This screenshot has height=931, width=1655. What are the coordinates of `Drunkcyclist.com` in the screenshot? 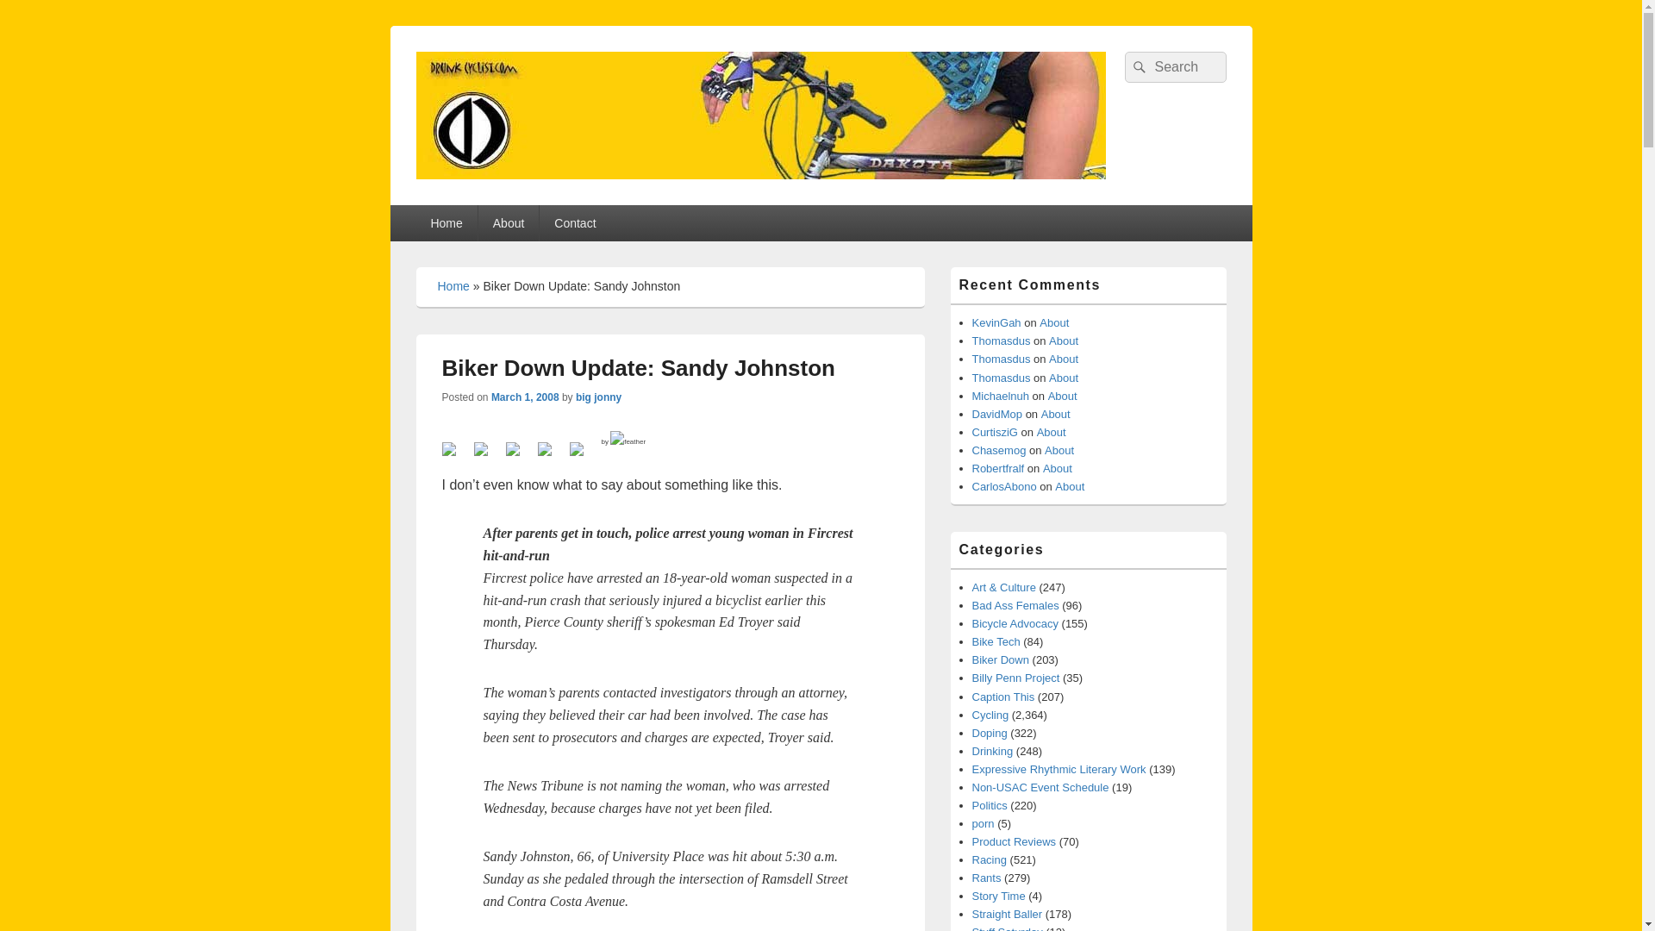 It's located at (544, 198).